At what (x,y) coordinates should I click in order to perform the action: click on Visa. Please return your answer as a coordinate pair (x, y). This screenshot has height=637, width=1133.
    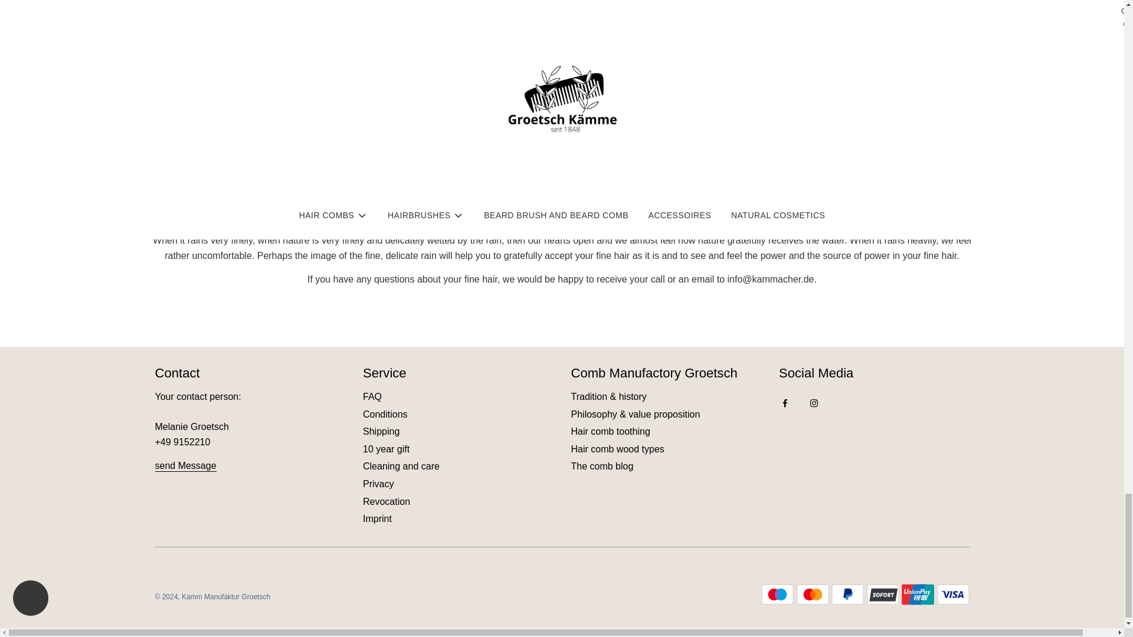
    Looking at the image, I should click on (953, 595).